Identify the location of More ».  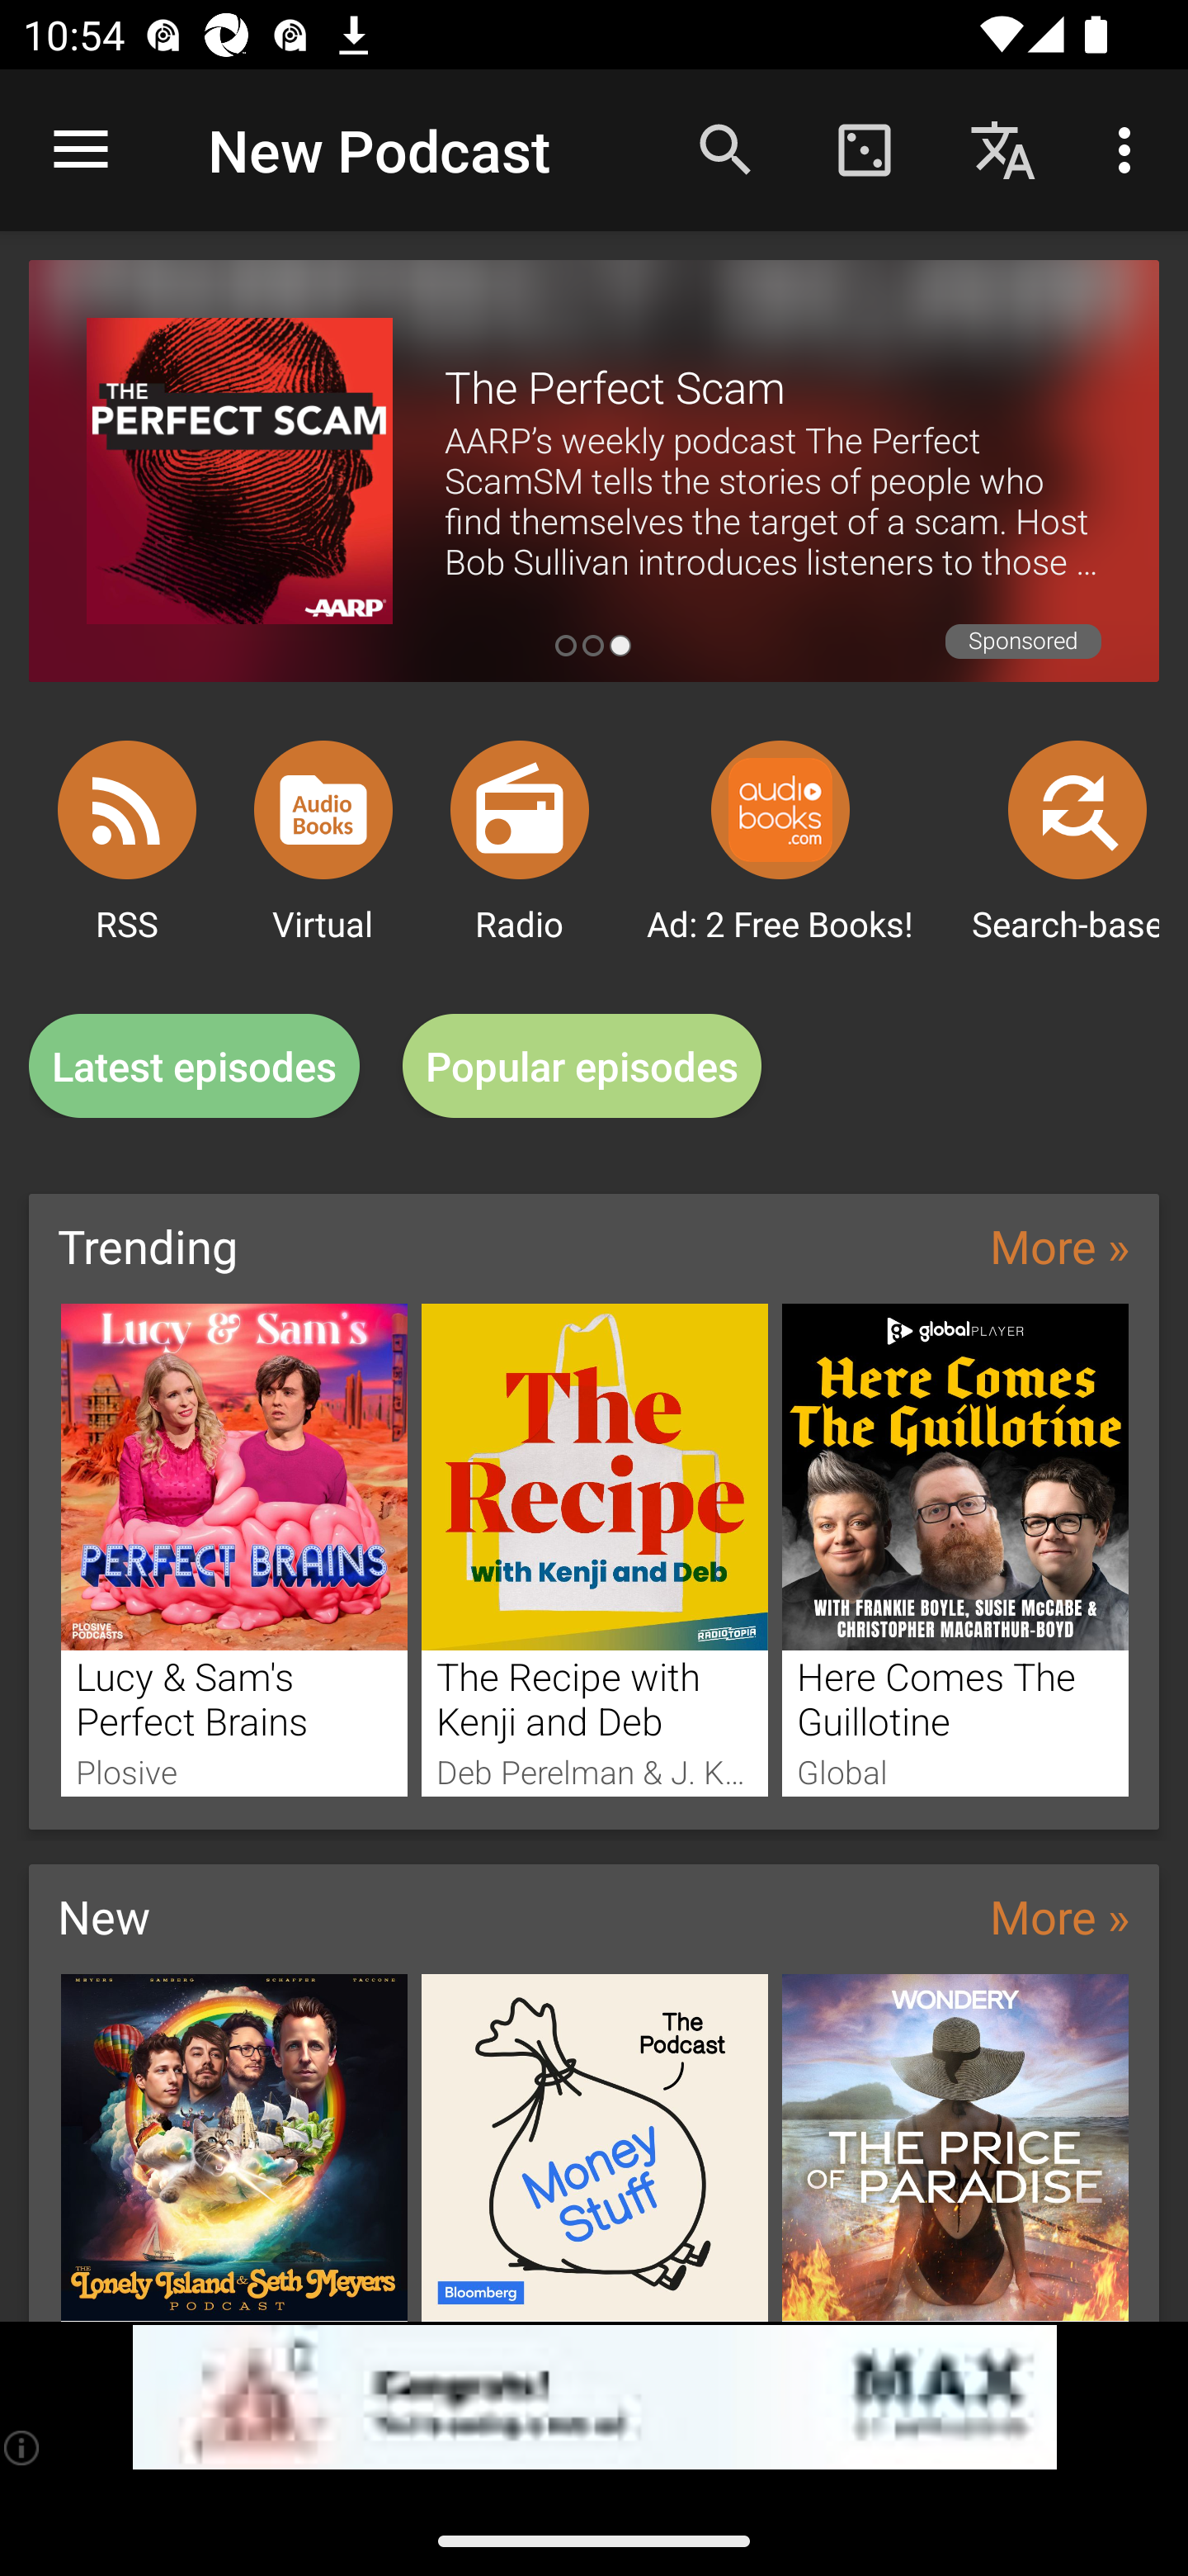
(1059, 1245).